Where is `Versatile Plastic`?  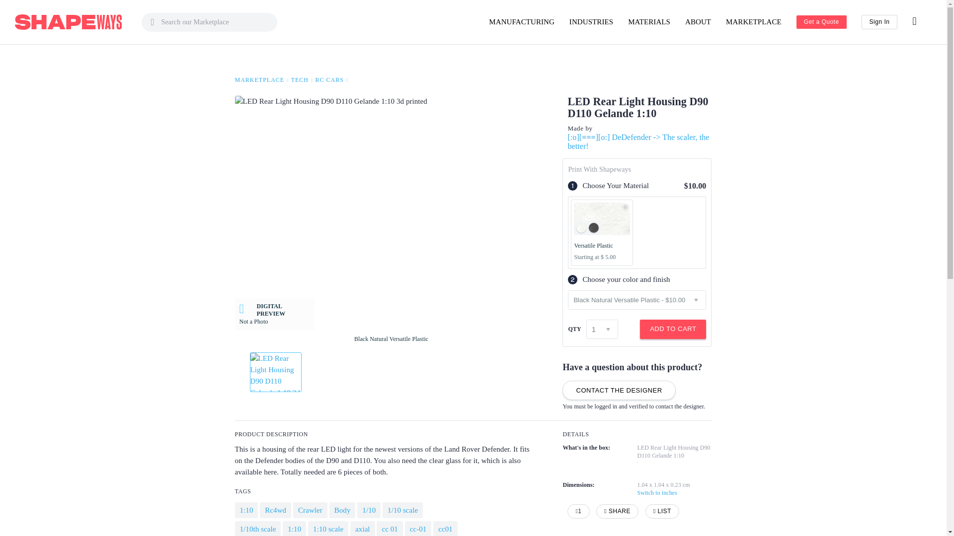 Versatile Plastic is located at coordinates (625, 207).